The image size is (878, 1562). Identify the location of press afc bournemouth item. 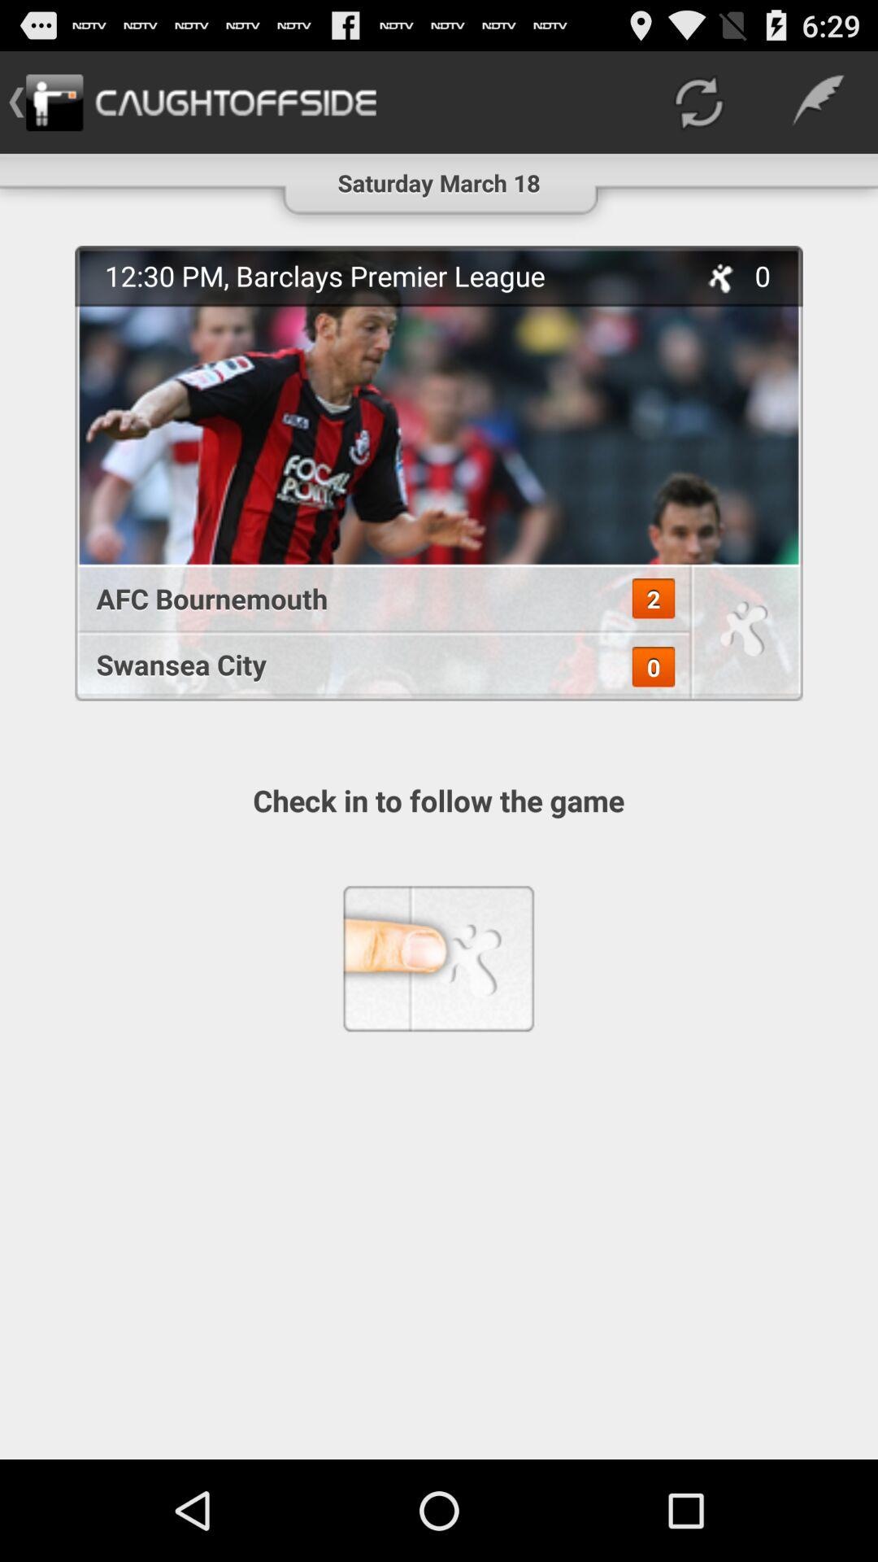
(374, 599).